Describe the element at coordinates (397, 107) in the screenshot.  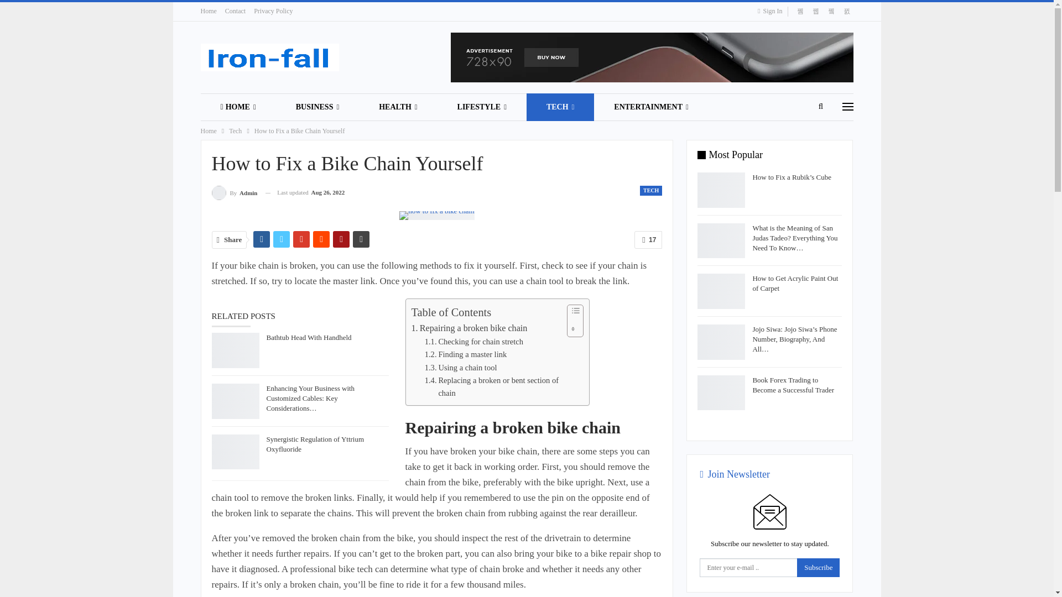
I see `HEALTH` at that location.